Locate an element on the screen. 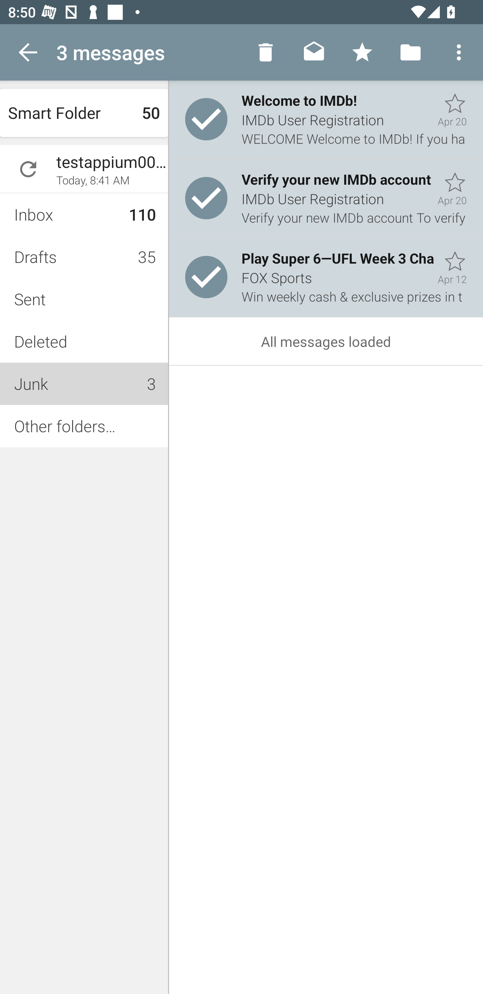 This screenshot has width=483, height=994. More options is located at coordinates (459, 52).